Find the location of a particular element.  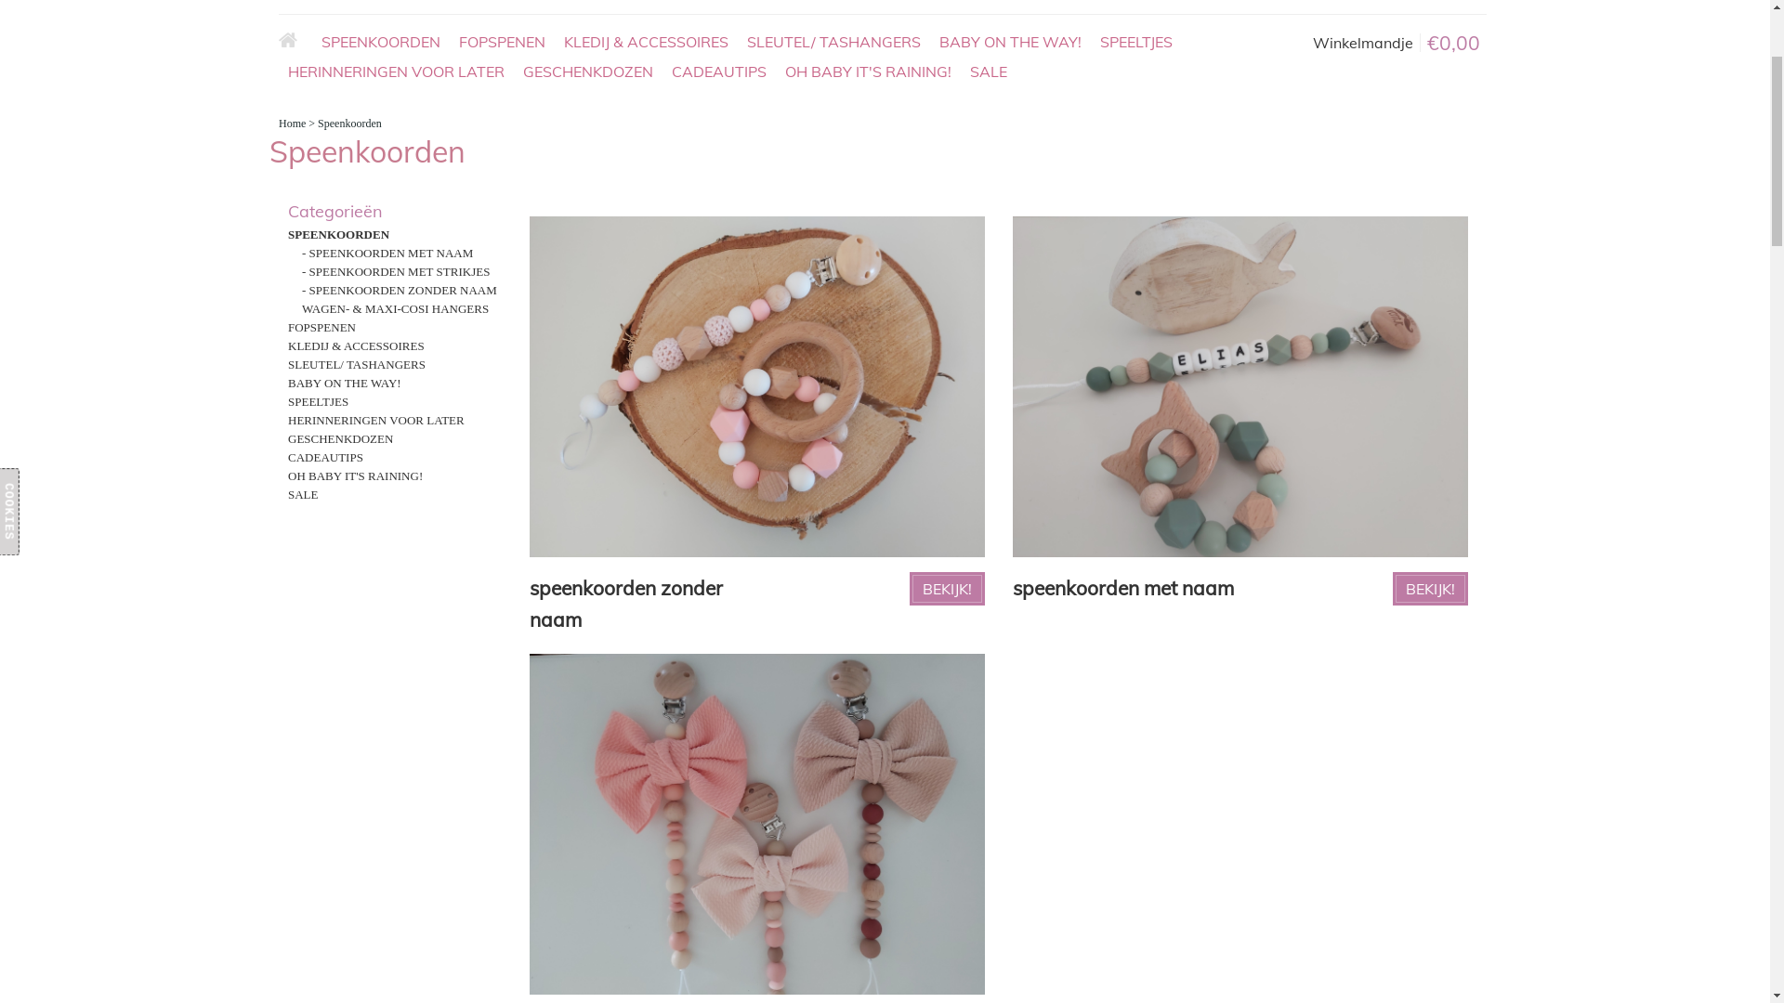

VERLANGLIJST (0) is located at coordinates (1108, 120).